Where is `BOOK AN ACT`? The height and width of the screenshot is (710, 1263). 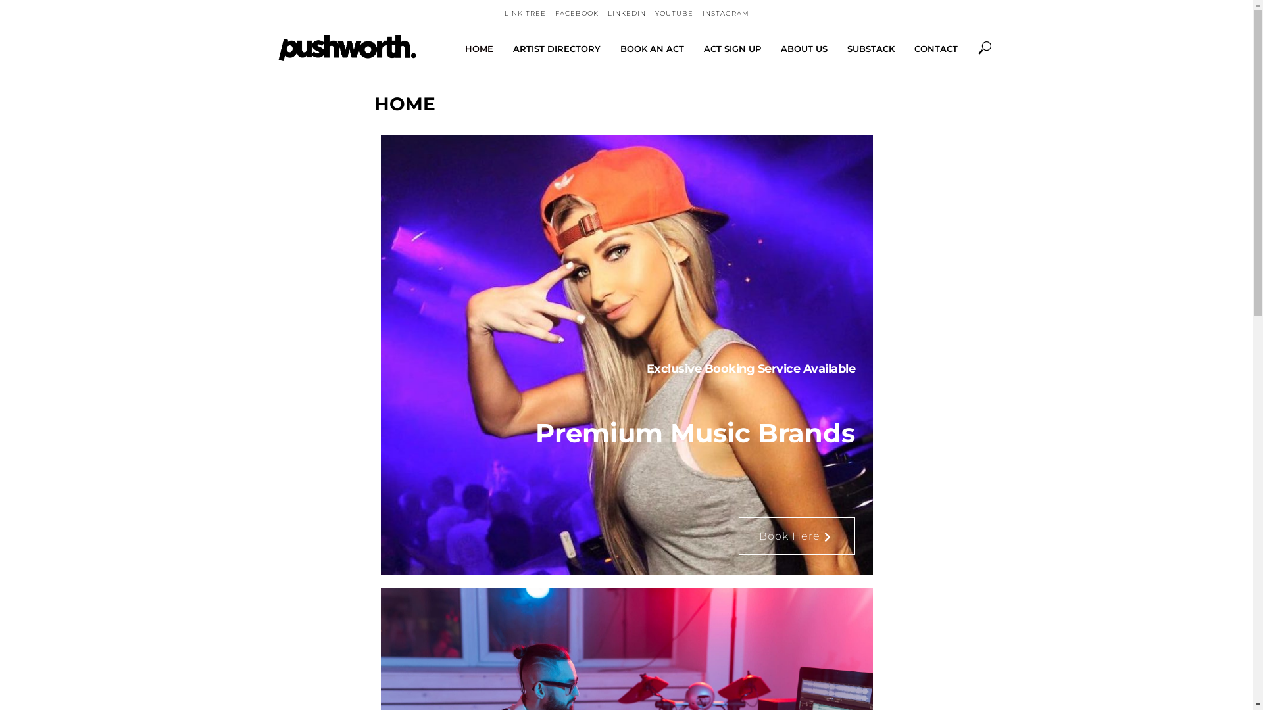 BOOK AN ACT is located at coordinates (653, 49).